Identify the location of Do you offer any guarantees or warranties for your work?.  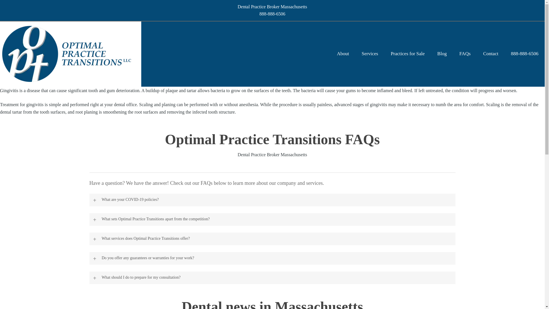
(272, 258).